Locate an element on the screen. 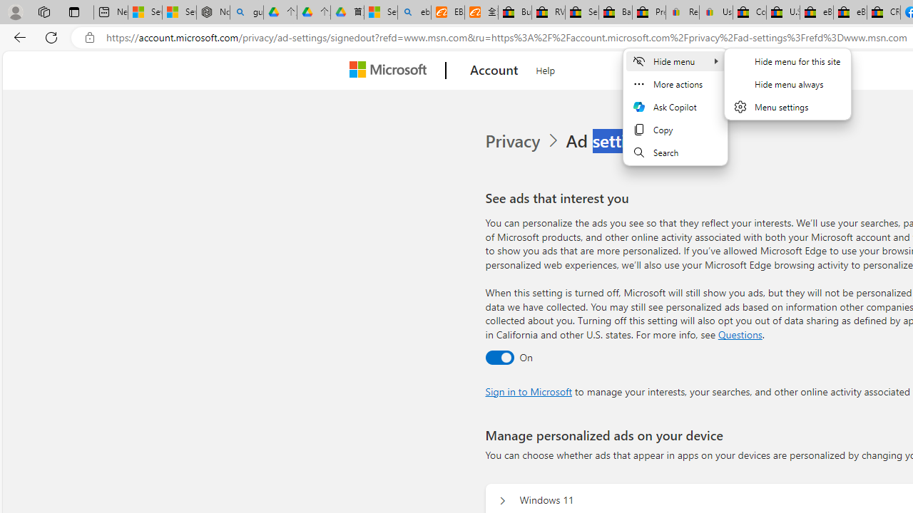  Manage personalized ads on your device Windows 11 is located at coordinates (502, 500).